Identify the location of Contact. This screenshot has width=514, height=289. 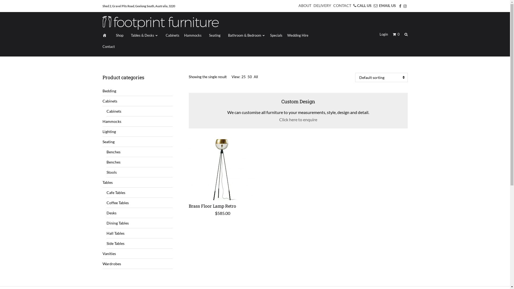
(124, 274).